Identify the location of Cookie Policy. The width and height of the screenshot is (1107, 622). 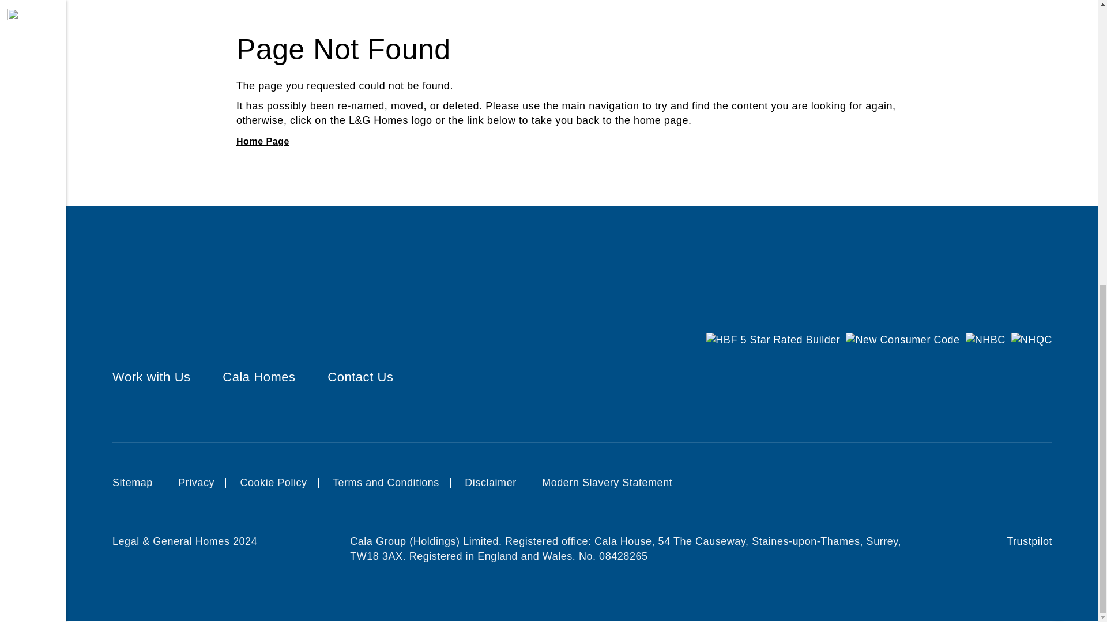
(273, 483).